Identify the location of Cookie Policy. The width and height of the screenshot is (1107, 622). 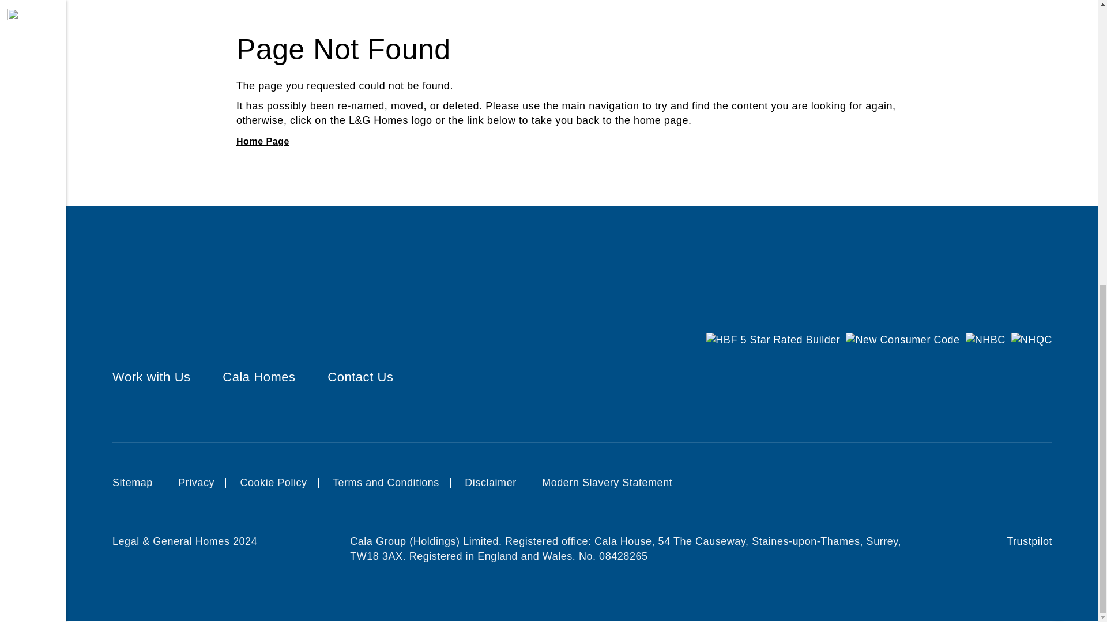
(273, 483).